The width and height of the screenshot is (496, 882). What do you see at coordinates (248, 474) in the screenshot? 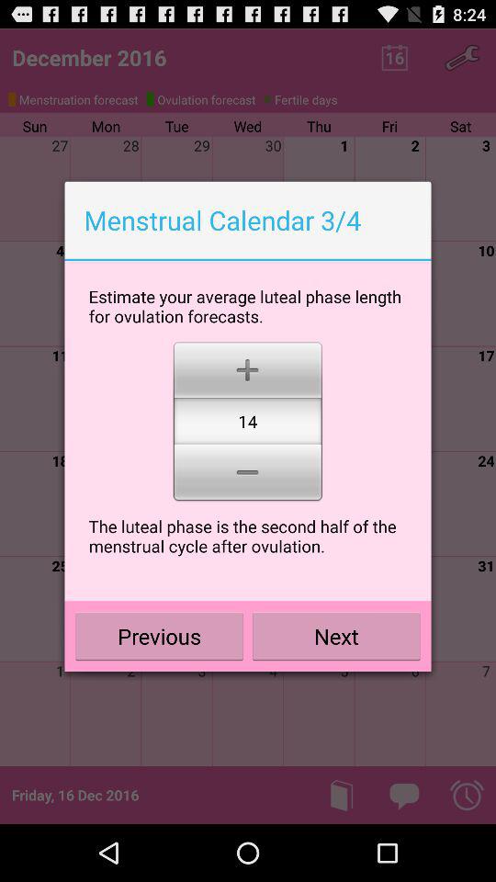
I see `decrease count` at bounding box center [248, 474].